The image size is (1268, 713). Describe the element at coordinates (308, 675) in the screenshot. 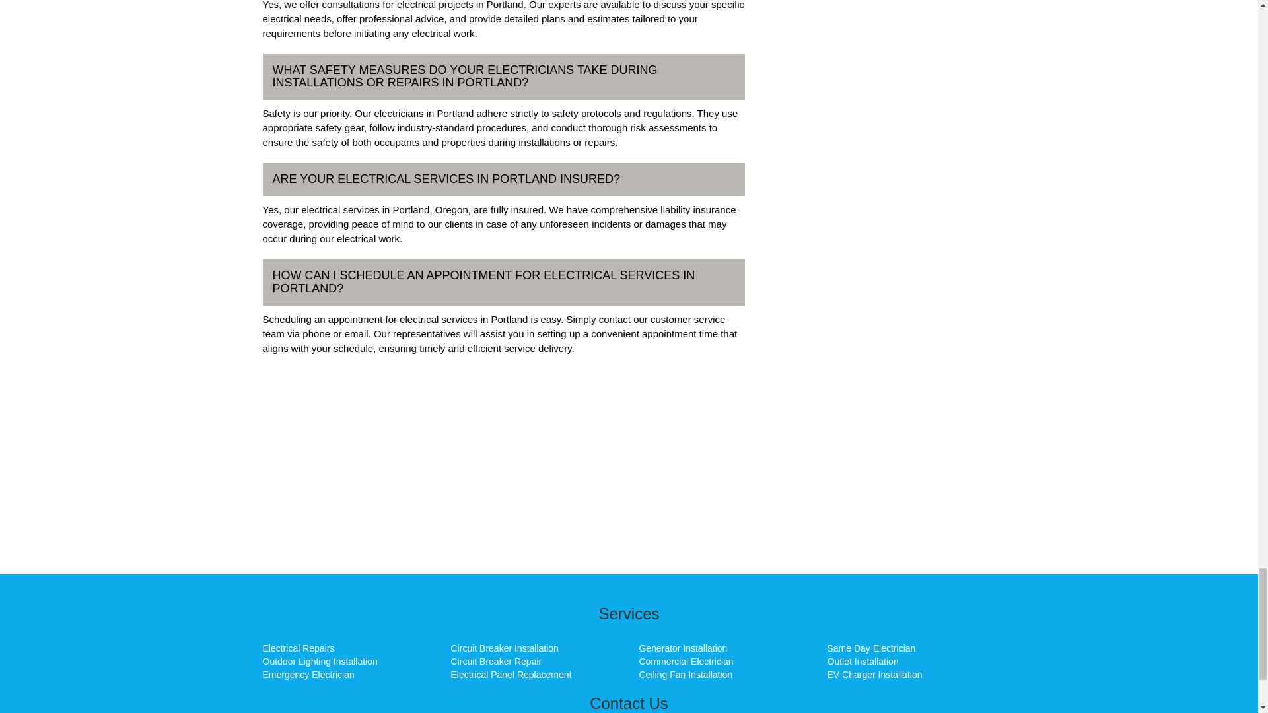

I see `Emergency Electrician` at that location.